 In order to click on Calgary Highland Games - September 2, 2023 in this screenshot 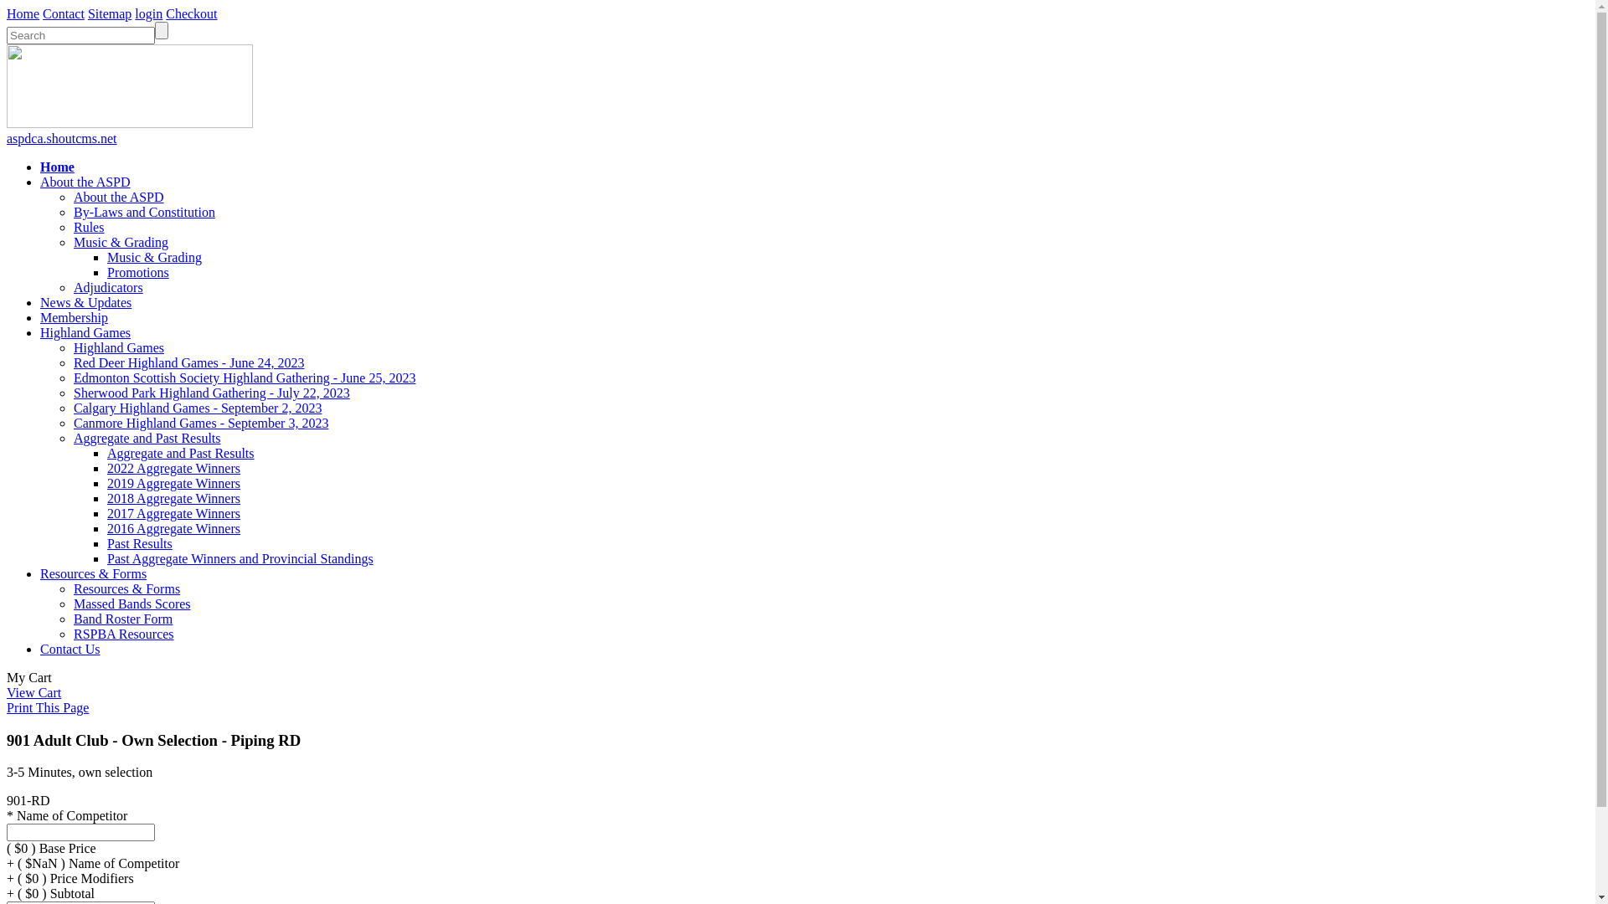, I will do `click(198, 408)`.